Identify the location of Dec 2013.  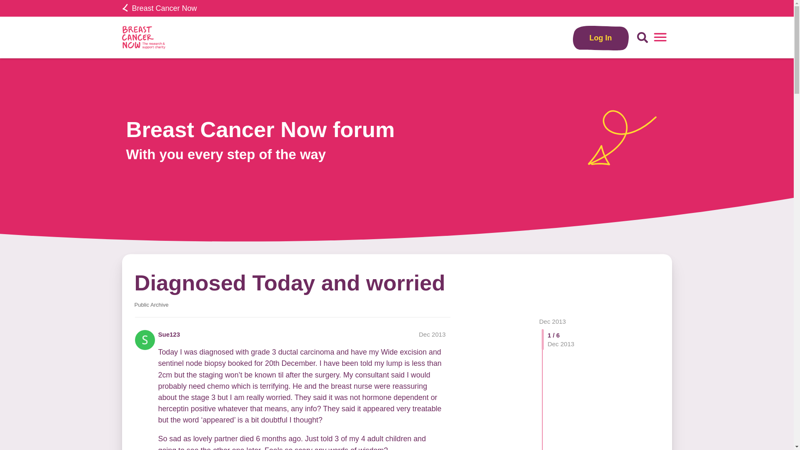
(552, 321).